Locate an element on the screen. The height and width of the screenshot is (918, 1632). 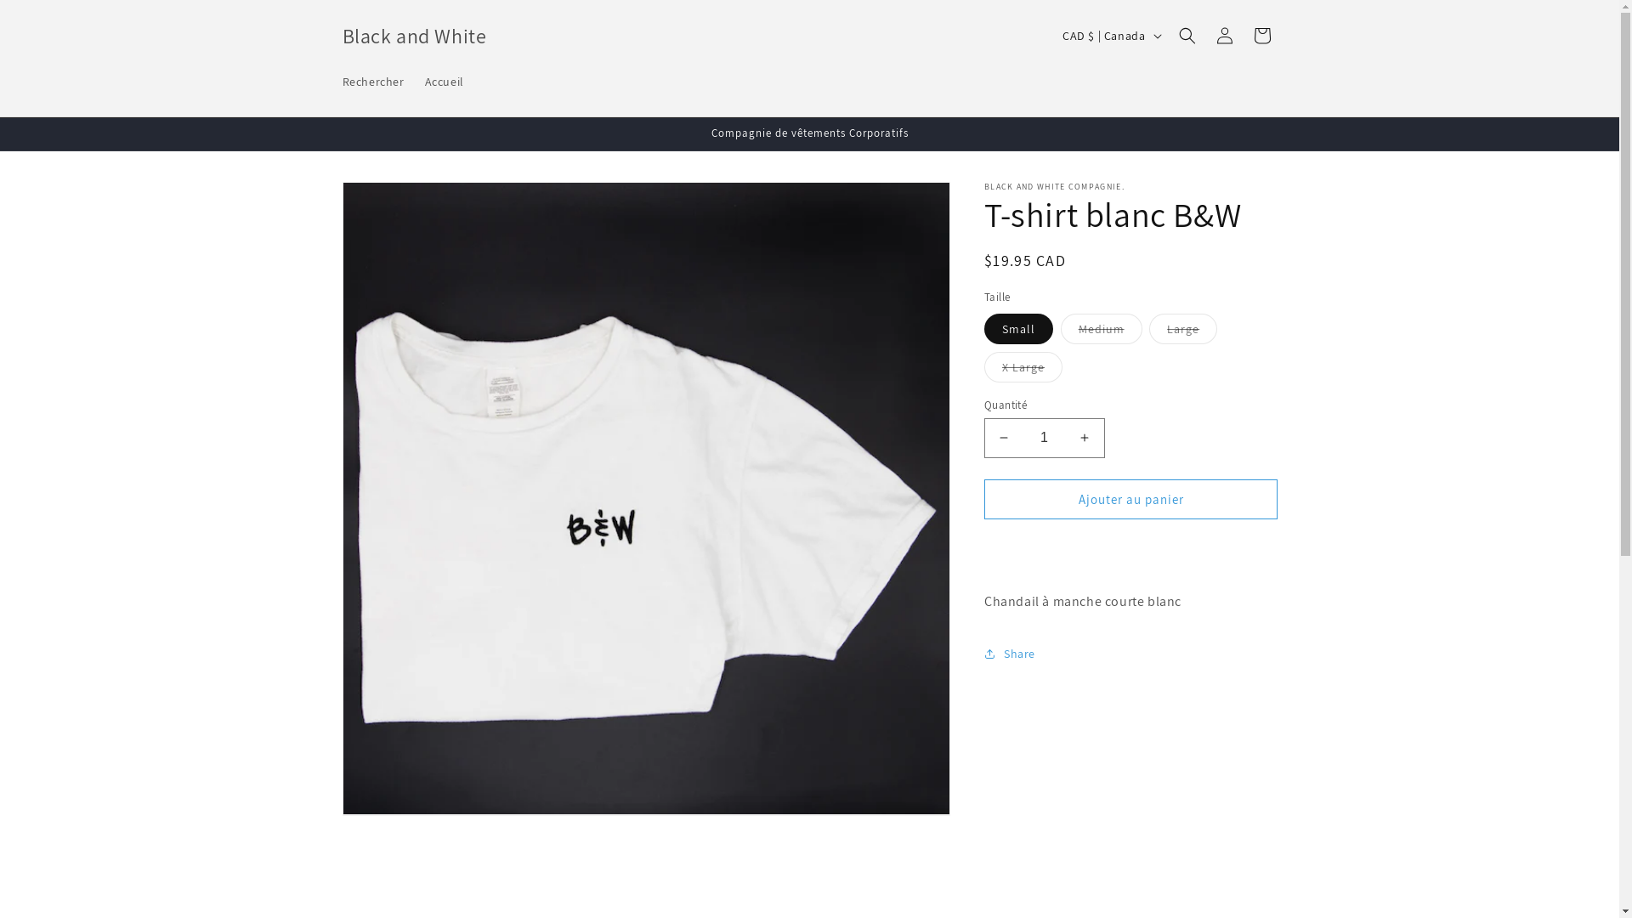
Passer aux informations produits is located at coordinates (394, 201).